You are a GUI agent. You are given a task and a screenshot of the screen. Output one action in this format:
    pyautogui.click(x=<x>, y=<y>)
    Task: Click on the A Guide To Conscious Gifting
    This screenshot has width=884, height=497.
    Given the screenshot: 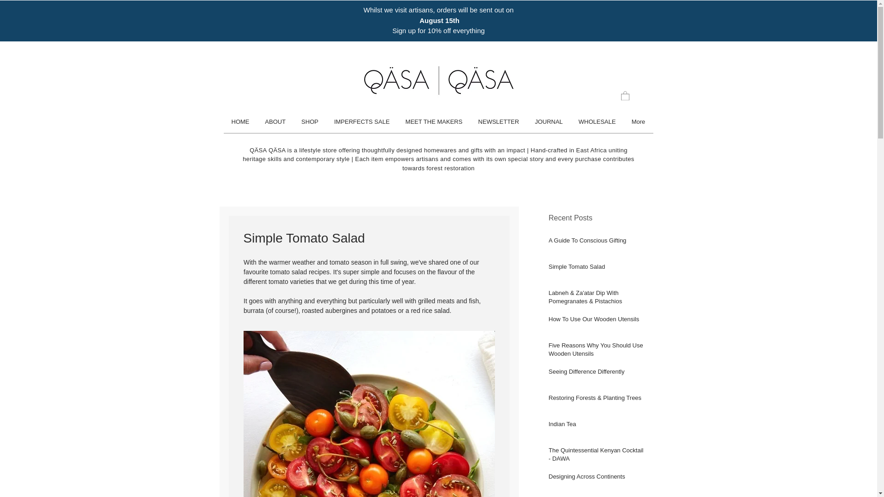 What is the action you would take?
    pyautogui.click(x=596, y=243)
    